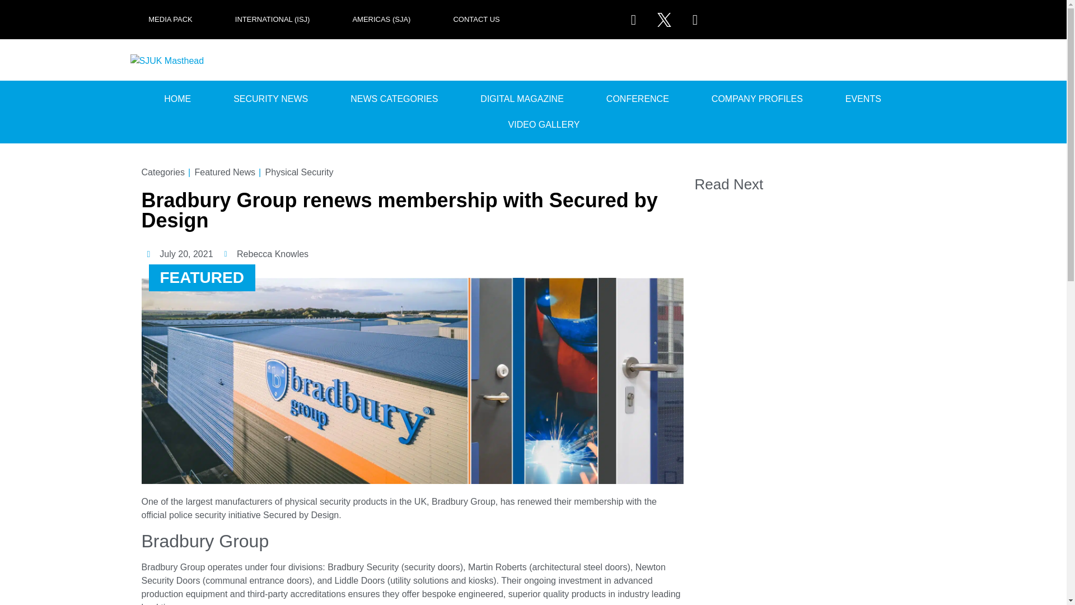 Image resolution: width=1075 pixels, height=605 pixels. Describe the element at coordinates (270, 99) in the screenshot. I see `SECURITY NEWS` at that location.